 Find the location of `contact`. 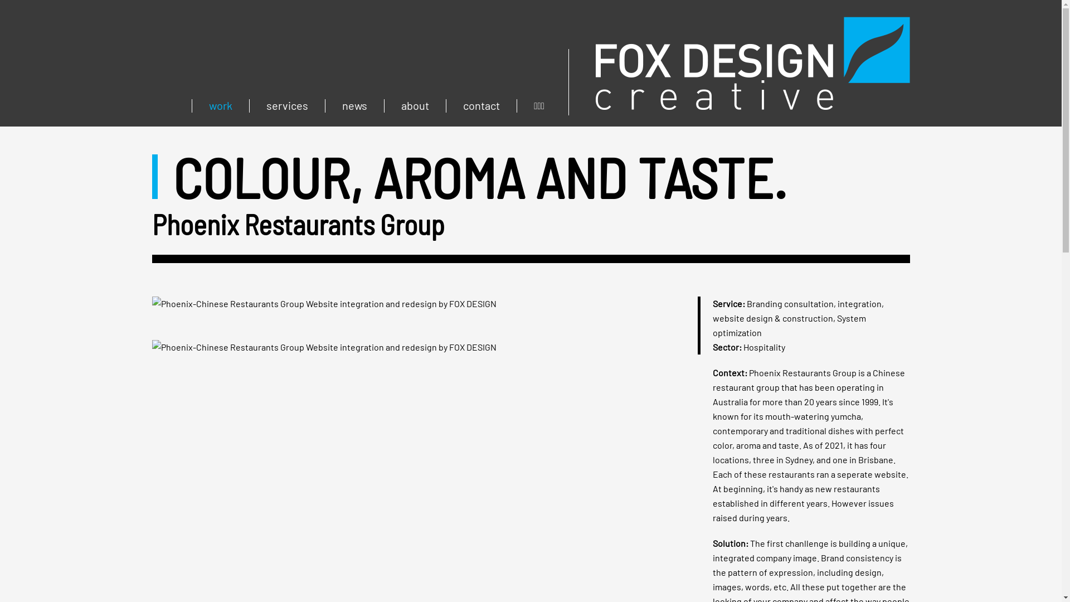

contact is located at coordinates (481, 106).